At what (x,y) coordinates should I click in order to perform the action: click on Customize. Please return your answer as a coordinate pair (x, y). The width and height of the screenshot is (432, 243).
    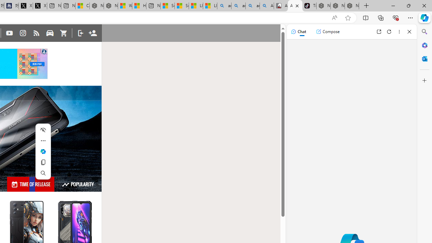
    Looking at the image, I should click on (425, 81).